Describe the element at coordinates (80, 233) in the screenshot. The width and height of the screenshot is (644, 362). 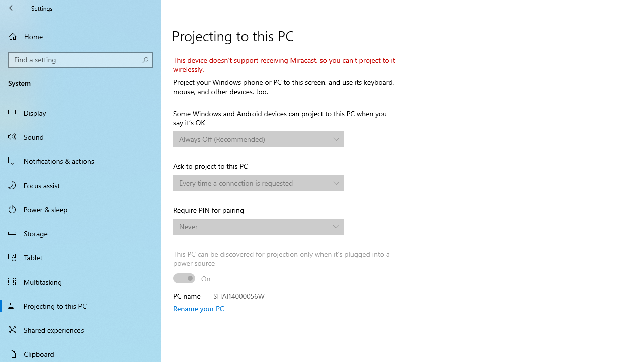
I see `Storage` at that location.